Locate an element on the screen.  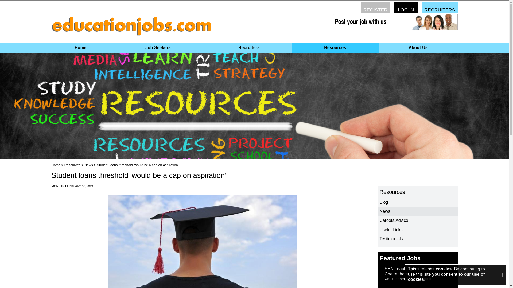
REGISTER is located at coordinates (375, 7).